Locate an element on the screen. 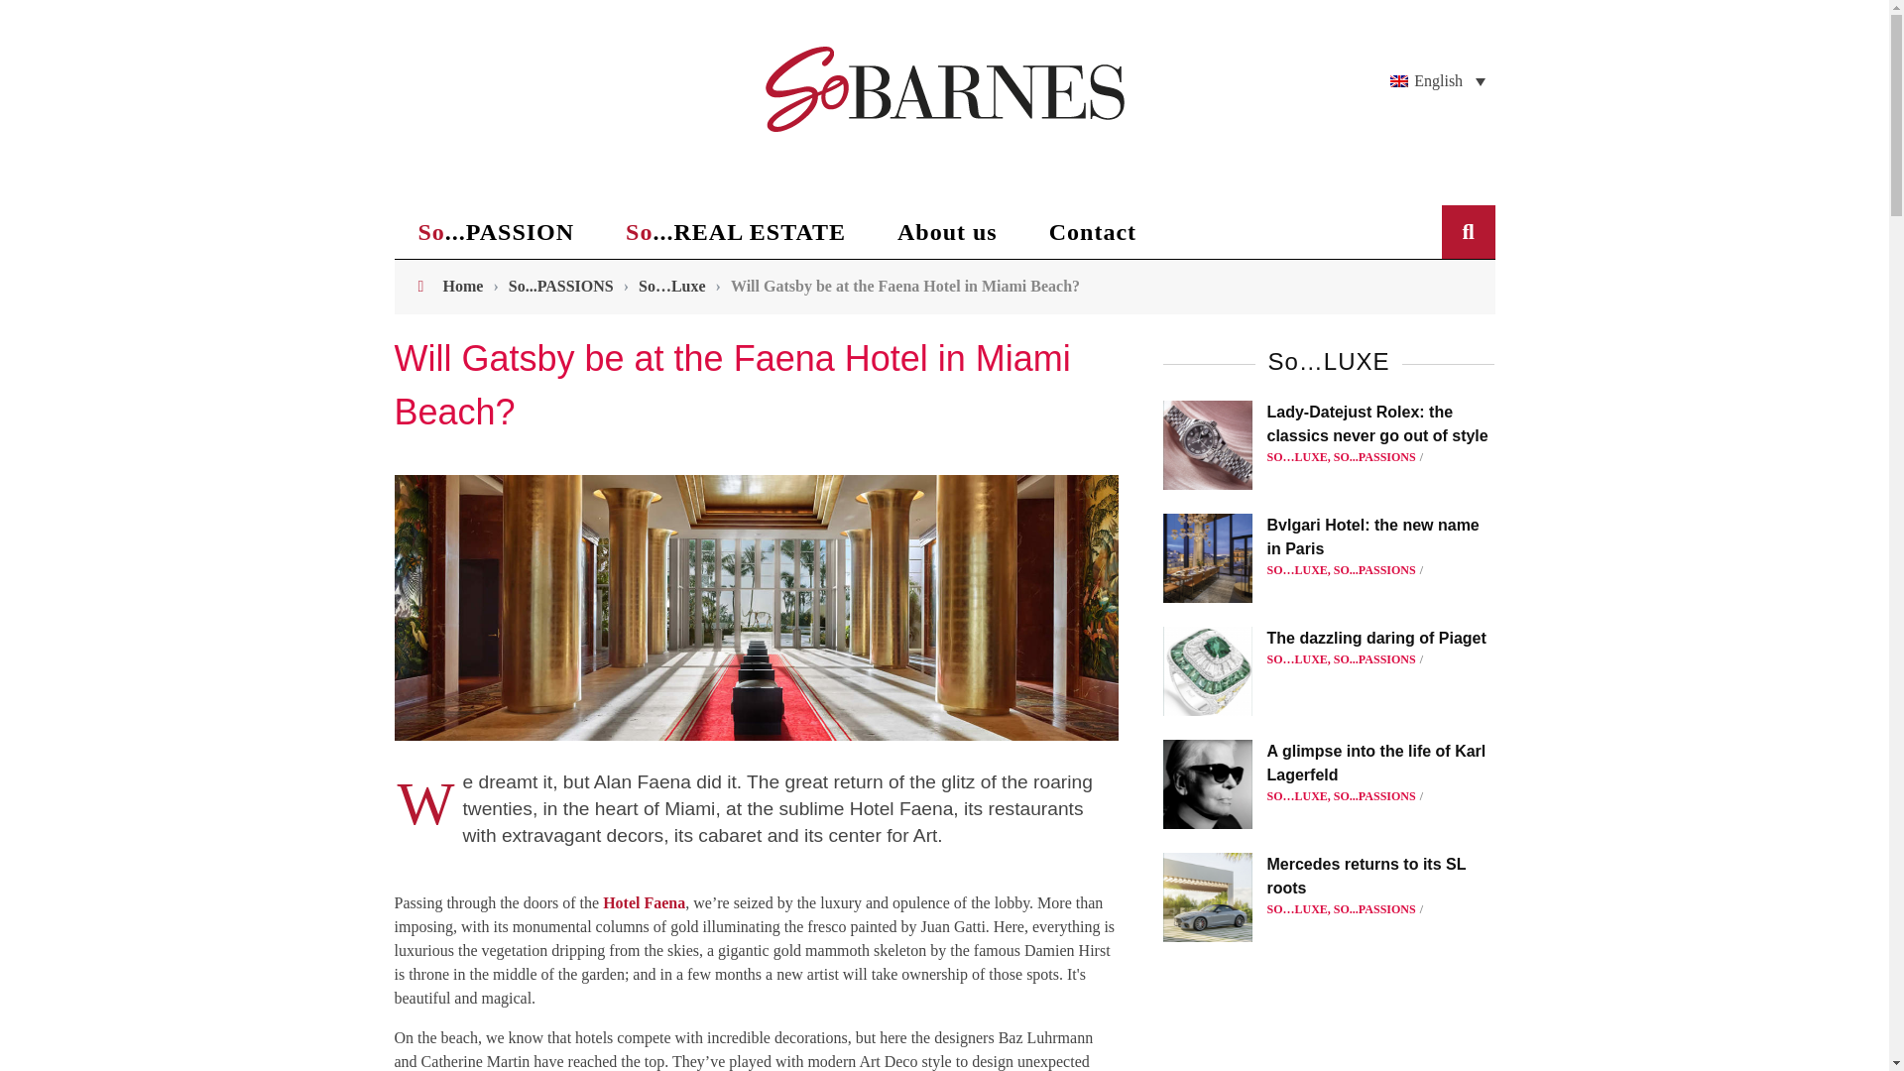  Contact is located at coordinates (1093, 232).